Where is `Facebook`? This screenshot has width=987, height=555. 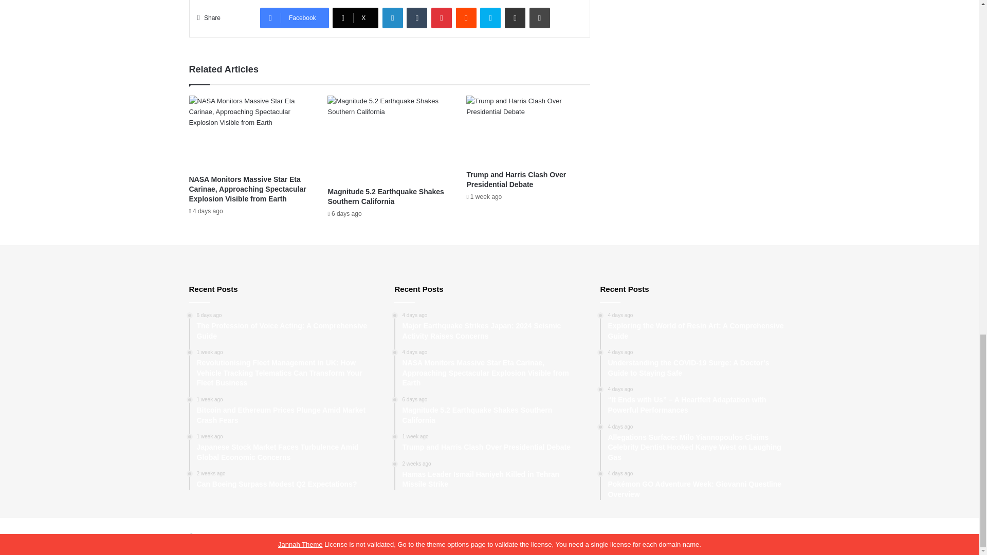 Facebook is located at coordinates (294, 18).